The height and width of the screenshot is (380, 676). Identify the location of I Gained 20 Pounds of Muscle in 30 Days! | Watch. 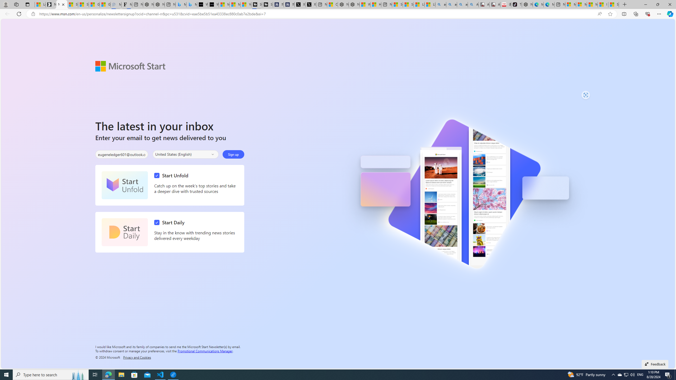
(603, 4).